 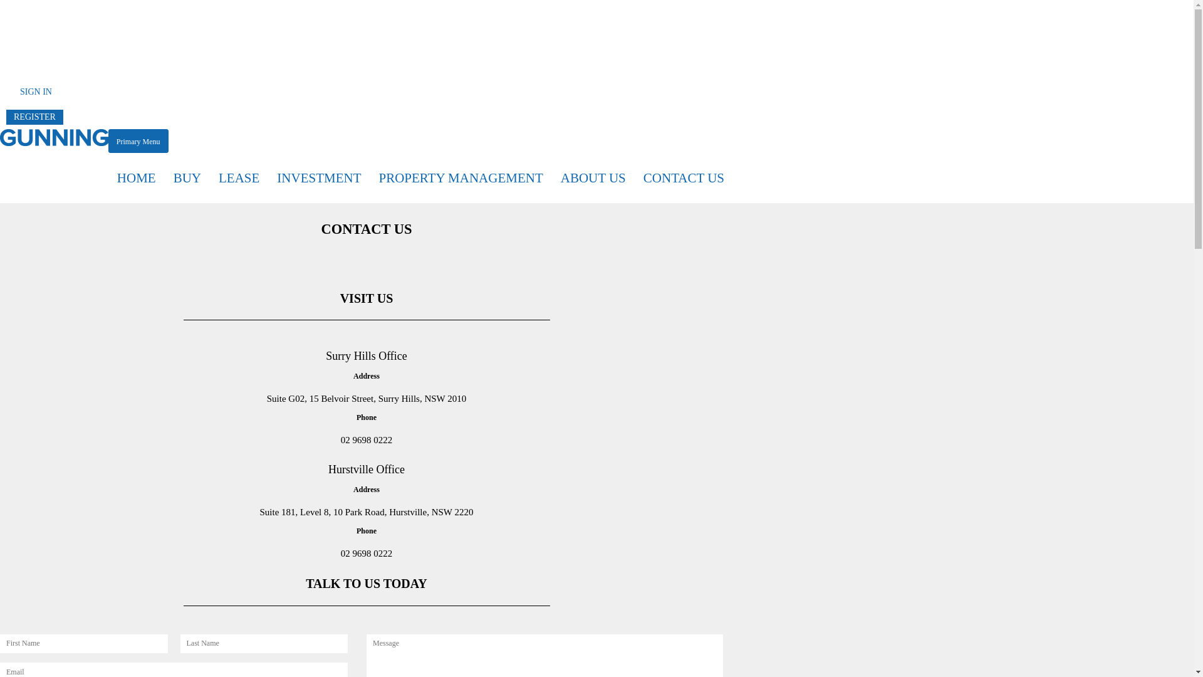 What do you see at coordinates (138, 141) in the screenshot?
I see `Primary Menu` at bounding box center [138, 141].